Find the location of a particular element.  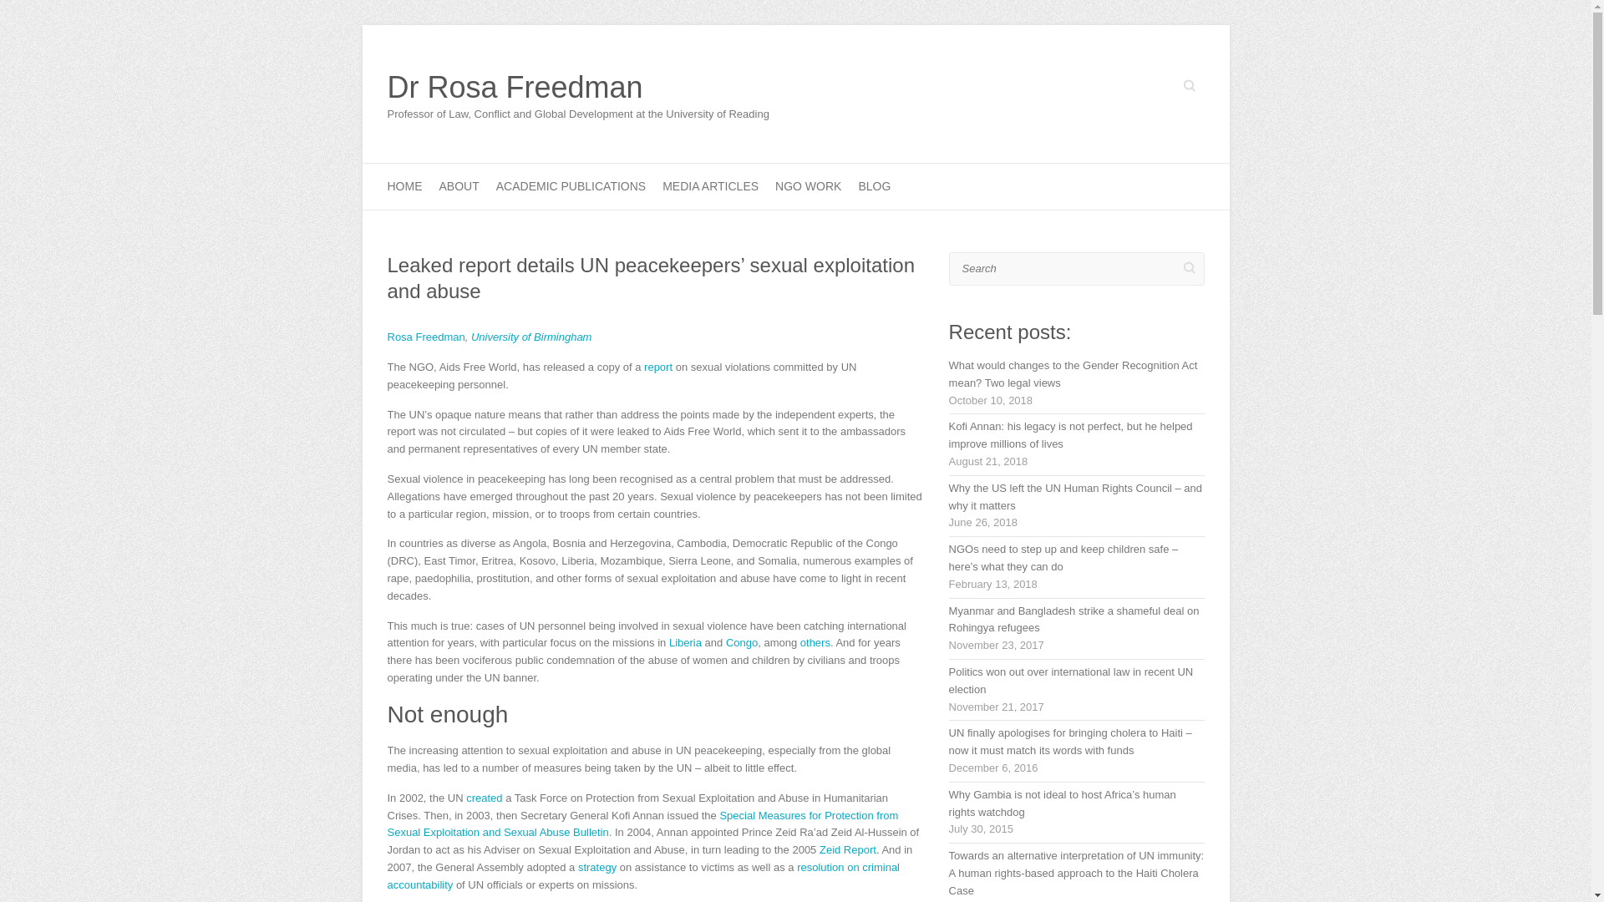

others is located at coordinates (815, 642).